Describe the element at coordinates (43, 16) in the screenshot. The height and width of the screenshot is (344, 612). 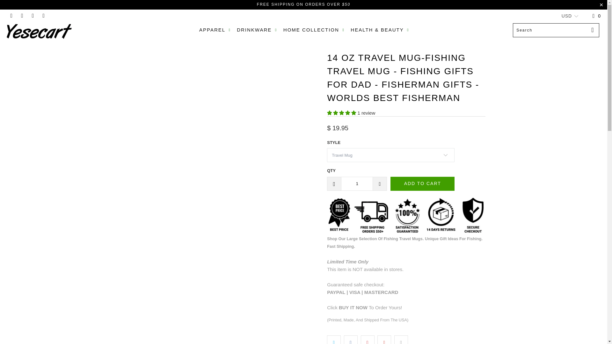
I see `Email YesECart` at that location.